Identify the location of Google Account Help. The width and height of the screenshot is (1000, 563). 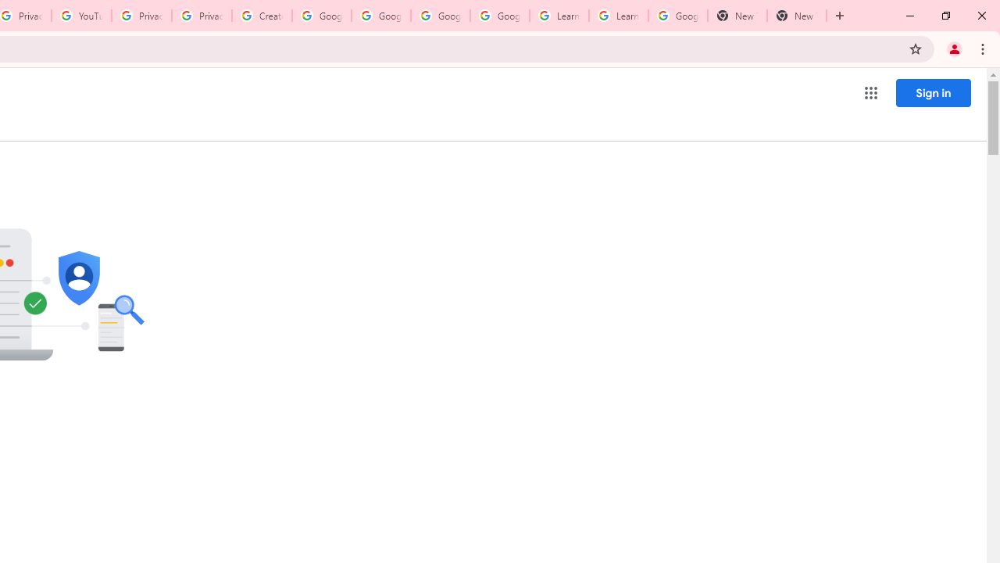
(500, 16).